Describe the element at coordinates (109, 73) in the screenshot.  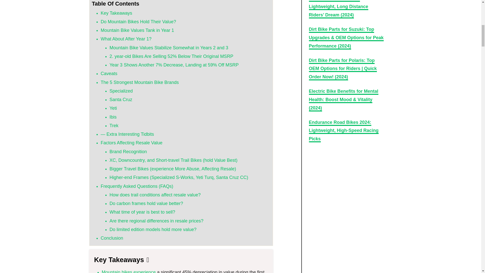
I see `Caveats` at that location.